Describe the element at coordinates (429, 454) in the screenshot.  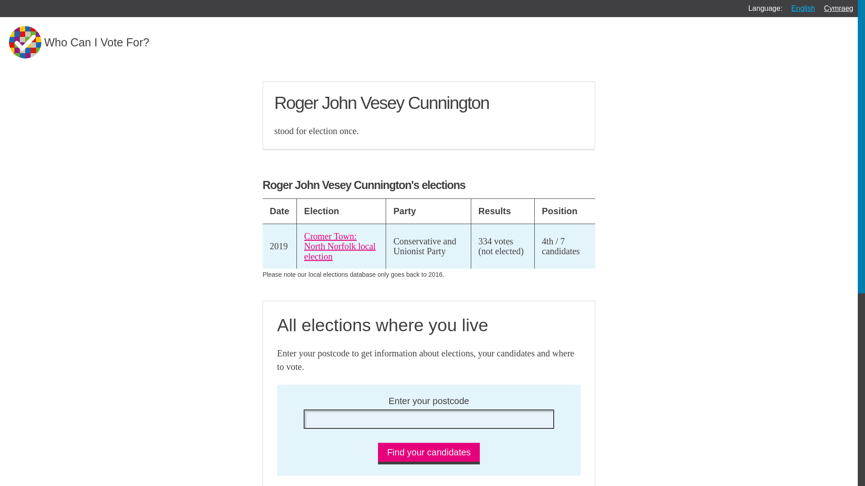
I see `Find your candidates` at that location.